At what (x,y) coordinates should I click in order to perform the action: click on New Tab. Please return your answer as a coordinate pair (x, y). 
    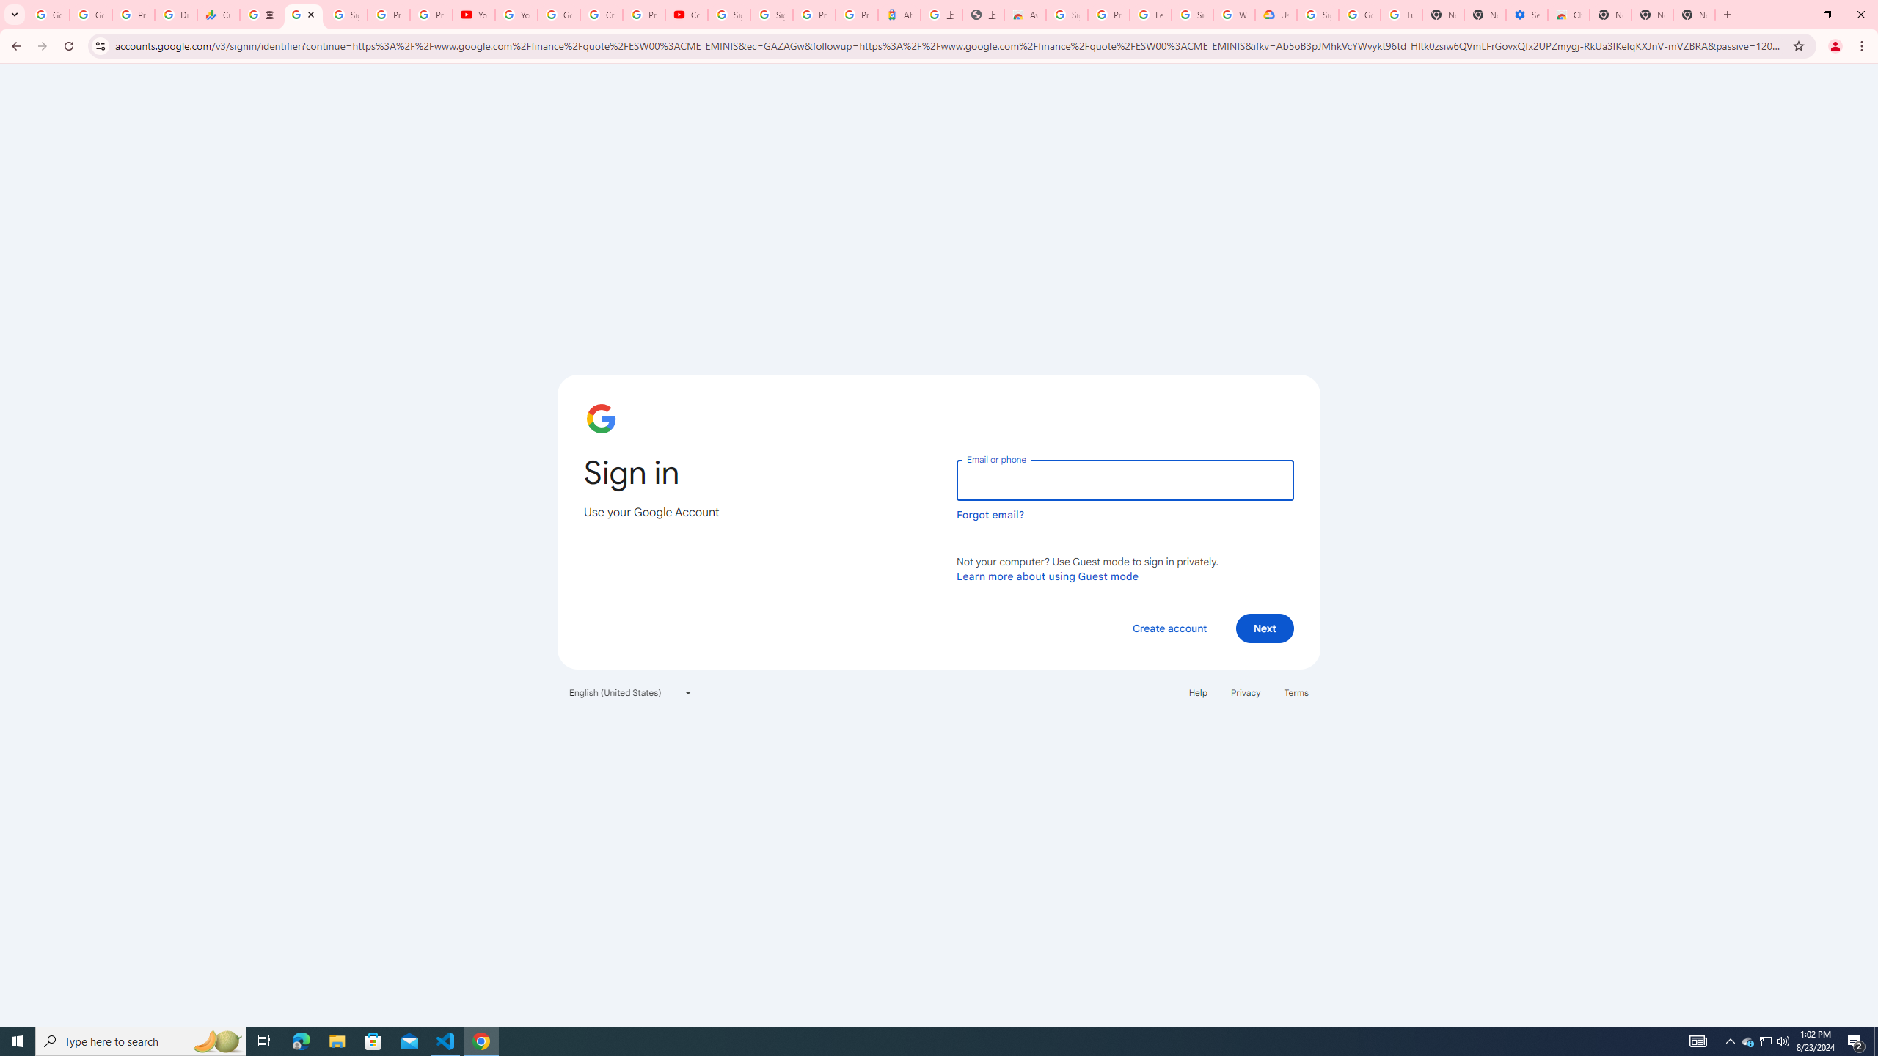
    Looking at the image, I should click on (1610, 15).